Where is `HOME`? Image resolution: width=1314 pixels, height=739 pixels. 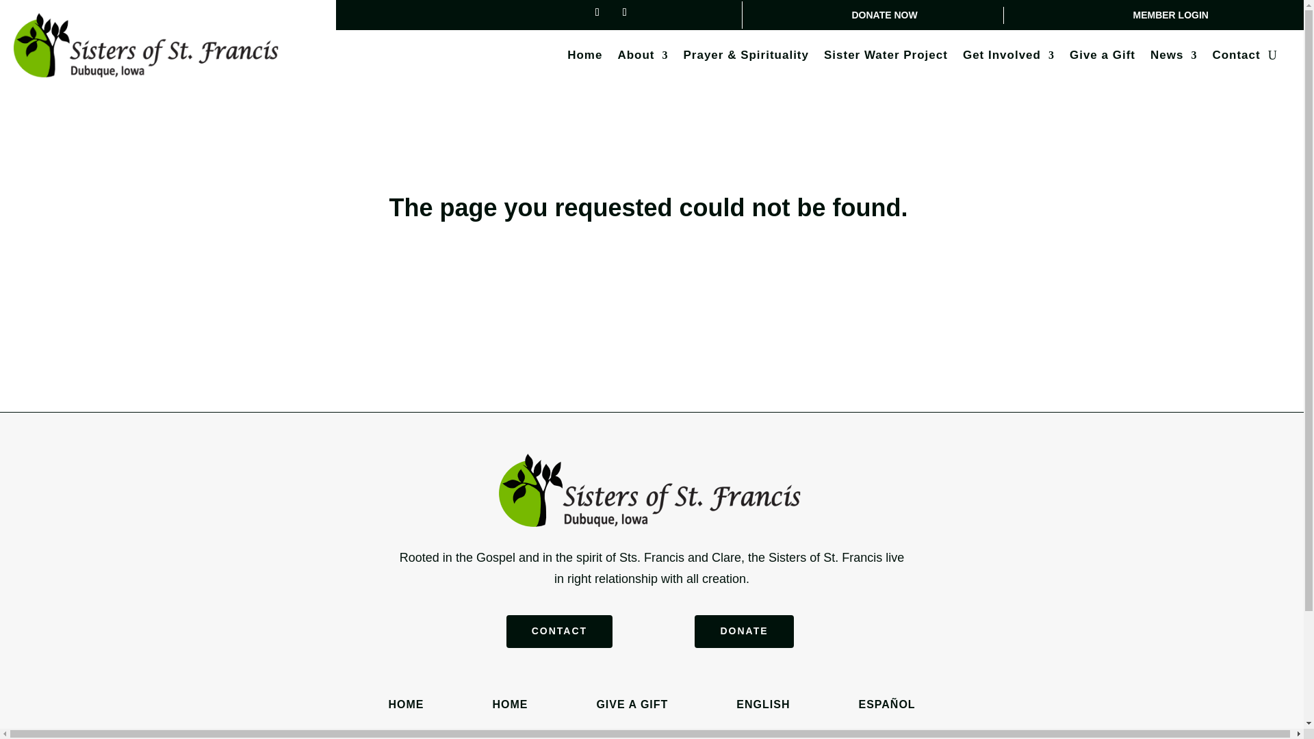
HOME is located at coordinates (405, 703).